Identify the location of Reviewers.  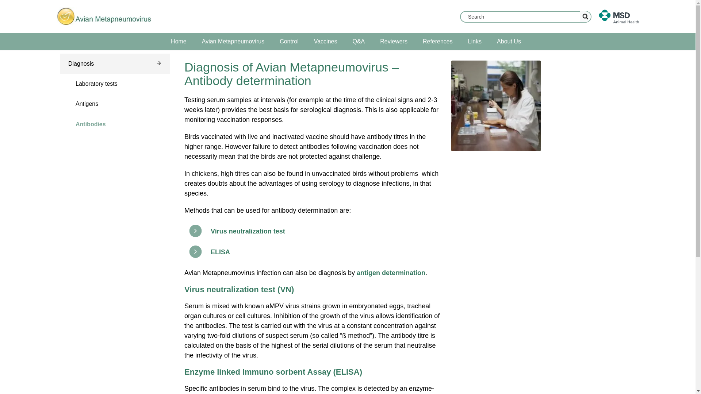
(394, 41).